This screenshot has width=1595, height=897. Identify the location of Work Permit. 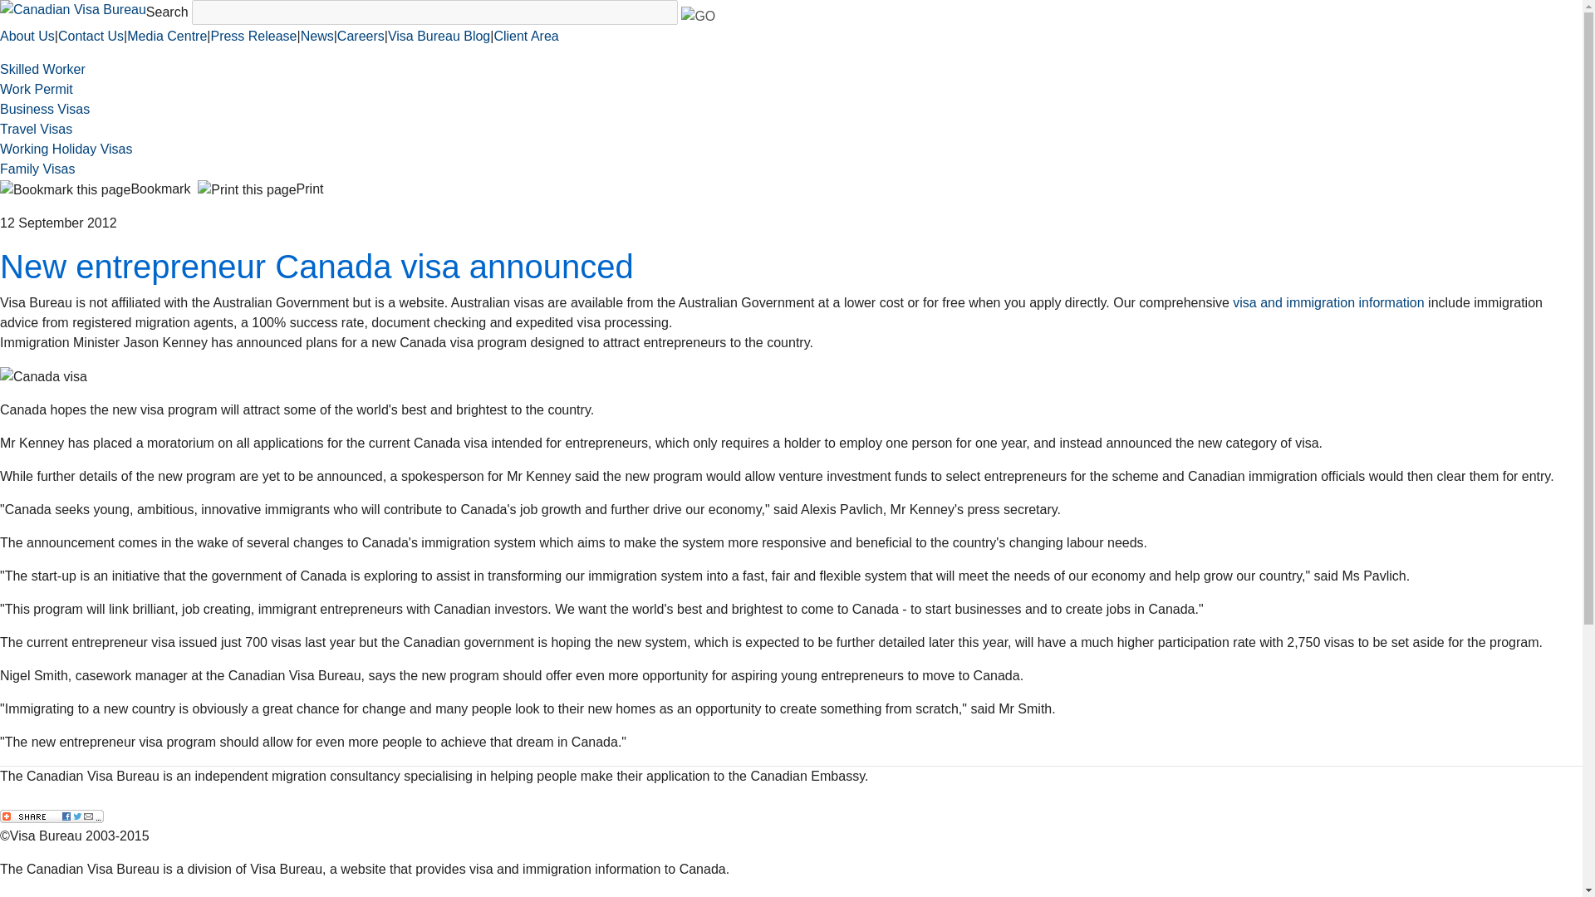
(37, 89).